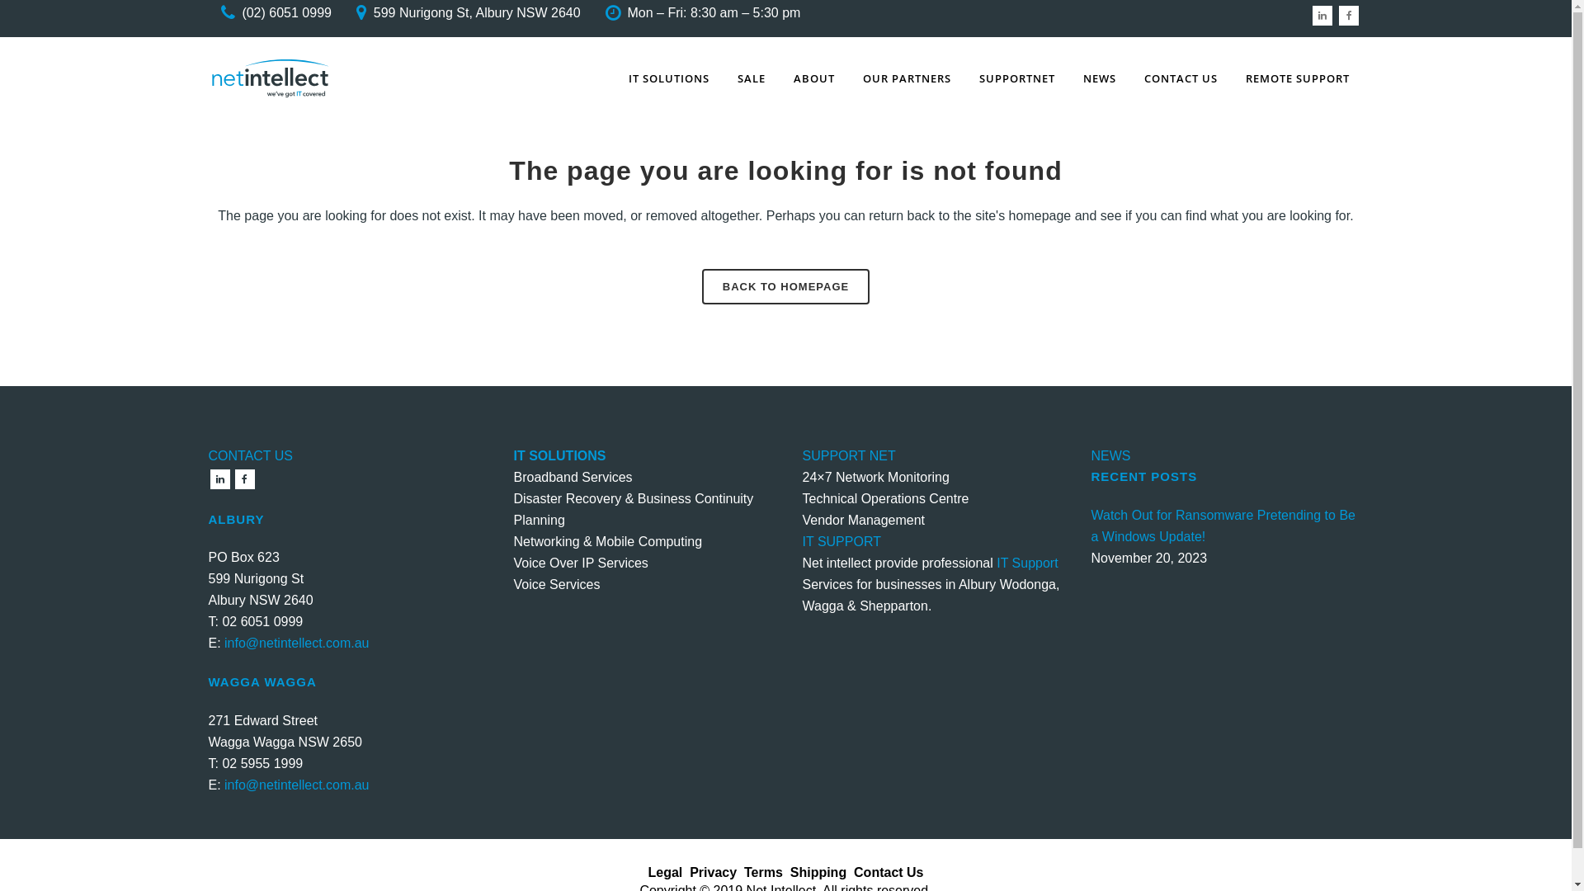 This screenshot has height=891, width=1584. What do you see at coordinates (1227, 526) in the screenshot?
I see `Watch Out for Ransomware Pretending to Be a Windows Update!` at bounding box center [1227, 526].